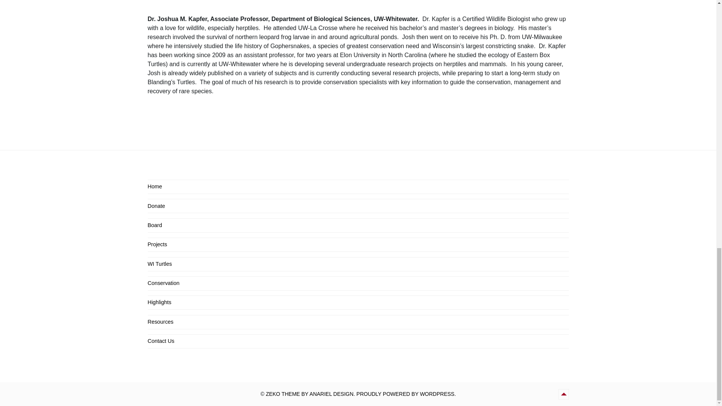  What do you see at coordinates (157, 244) in the screenshot?
I see `Projects` at bounding box center [157, 244].